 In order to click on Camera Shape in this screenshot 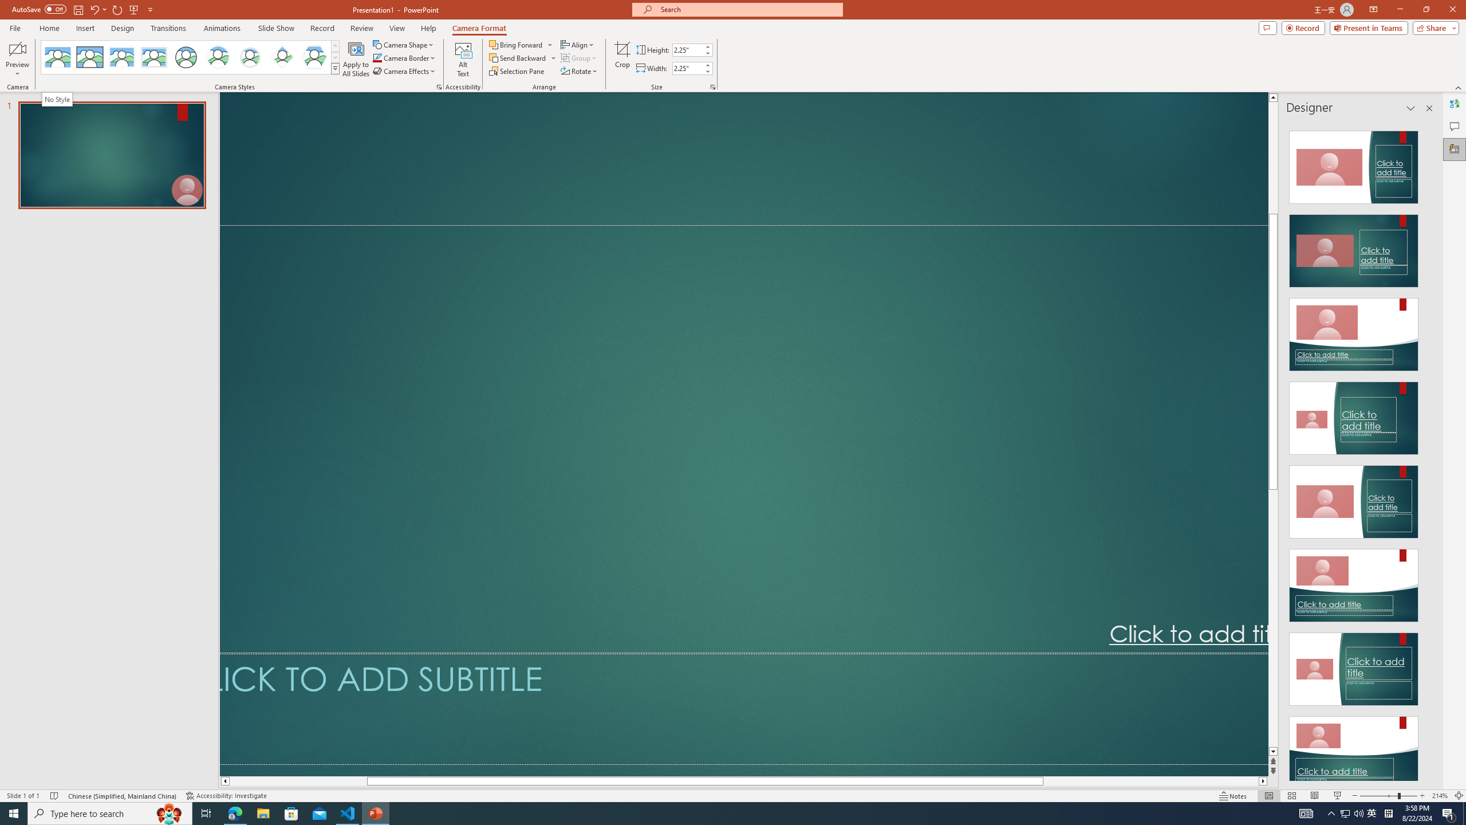, I will do `click(403, 45)`.